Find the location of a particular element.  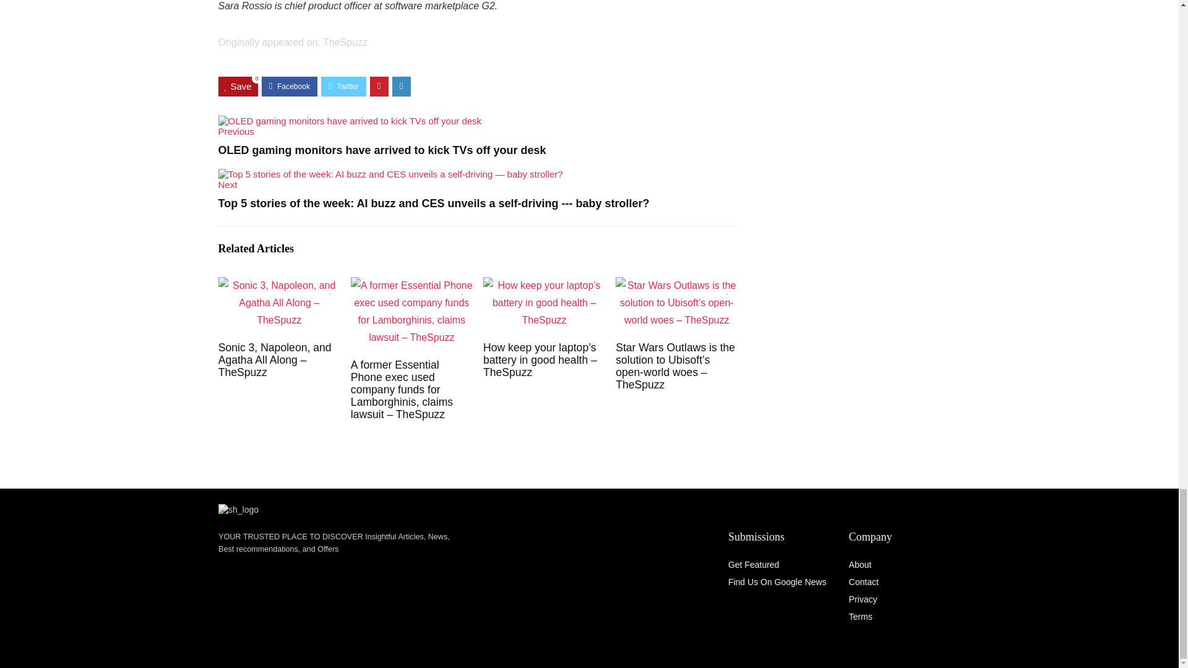

TheSpuzz is located at coordinates (345, 42).